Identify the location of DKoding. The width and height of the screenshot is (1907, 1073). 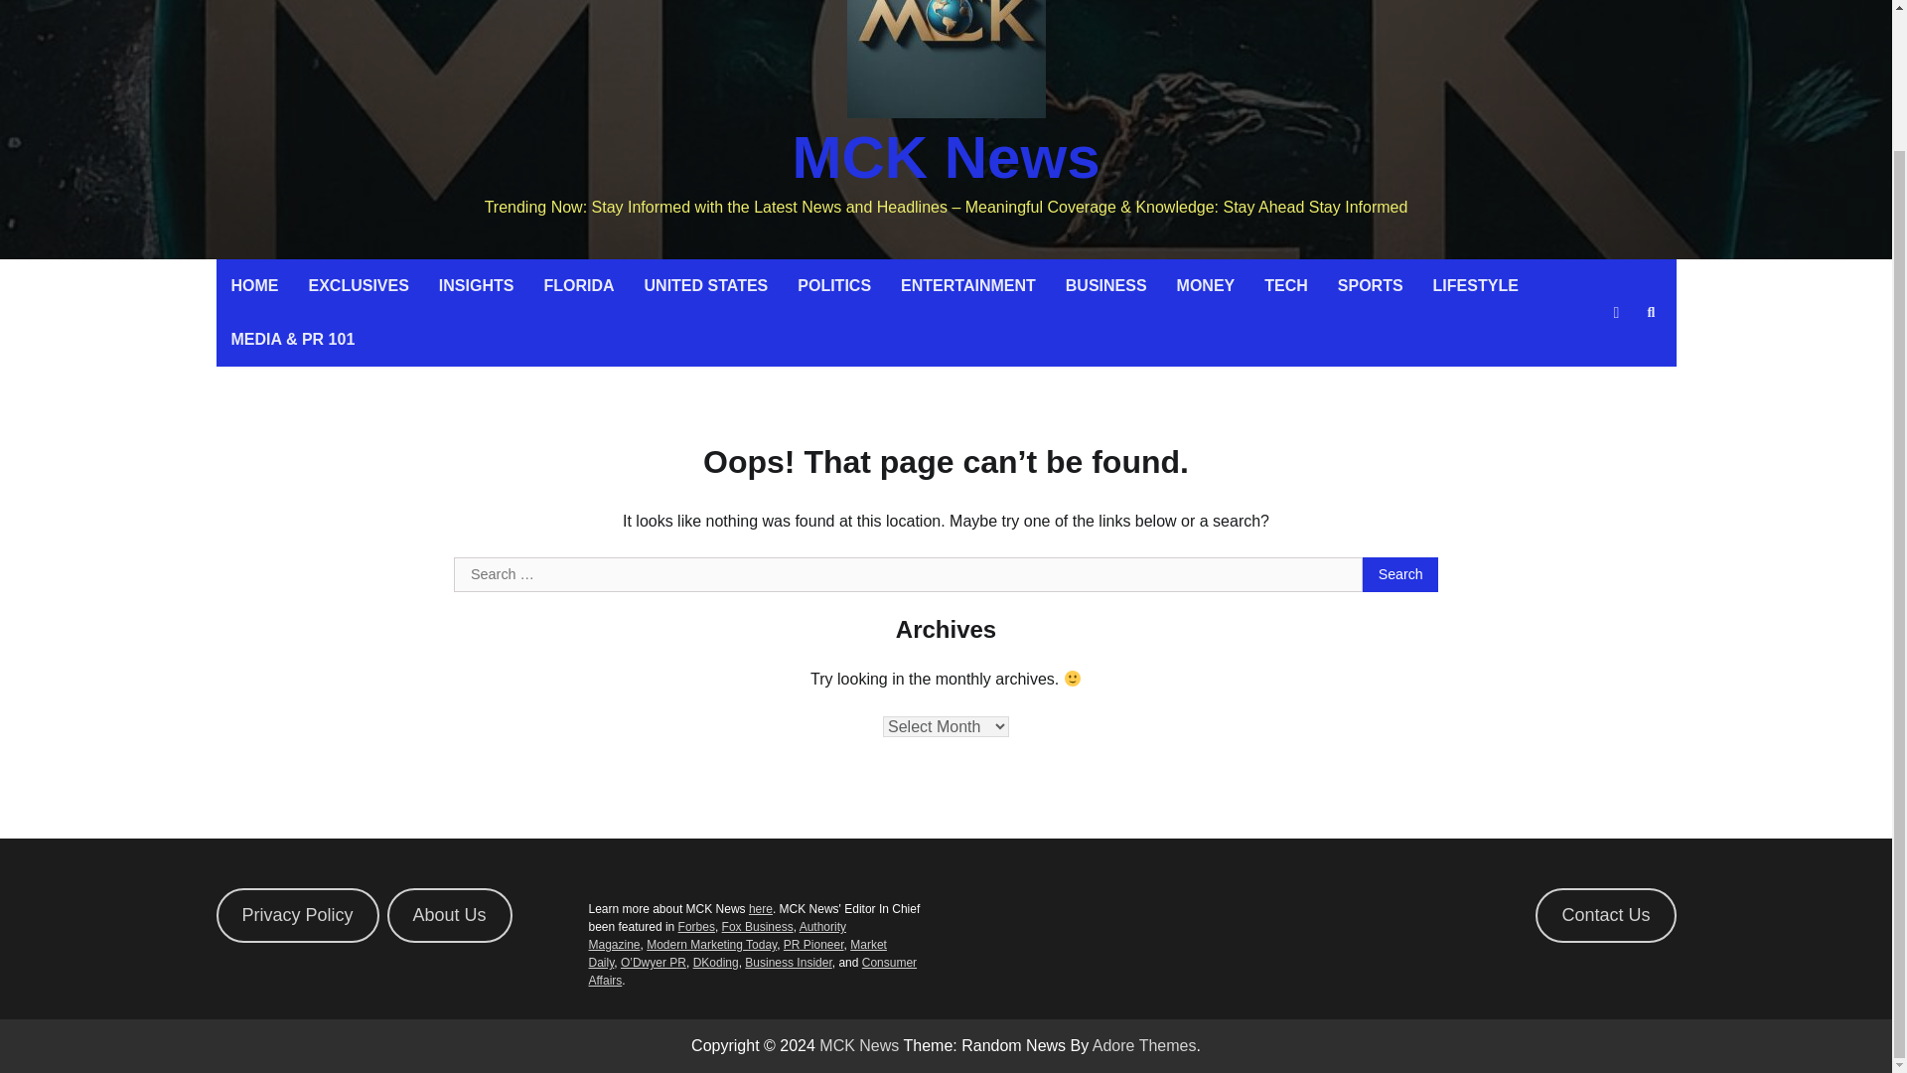
(716, 963).